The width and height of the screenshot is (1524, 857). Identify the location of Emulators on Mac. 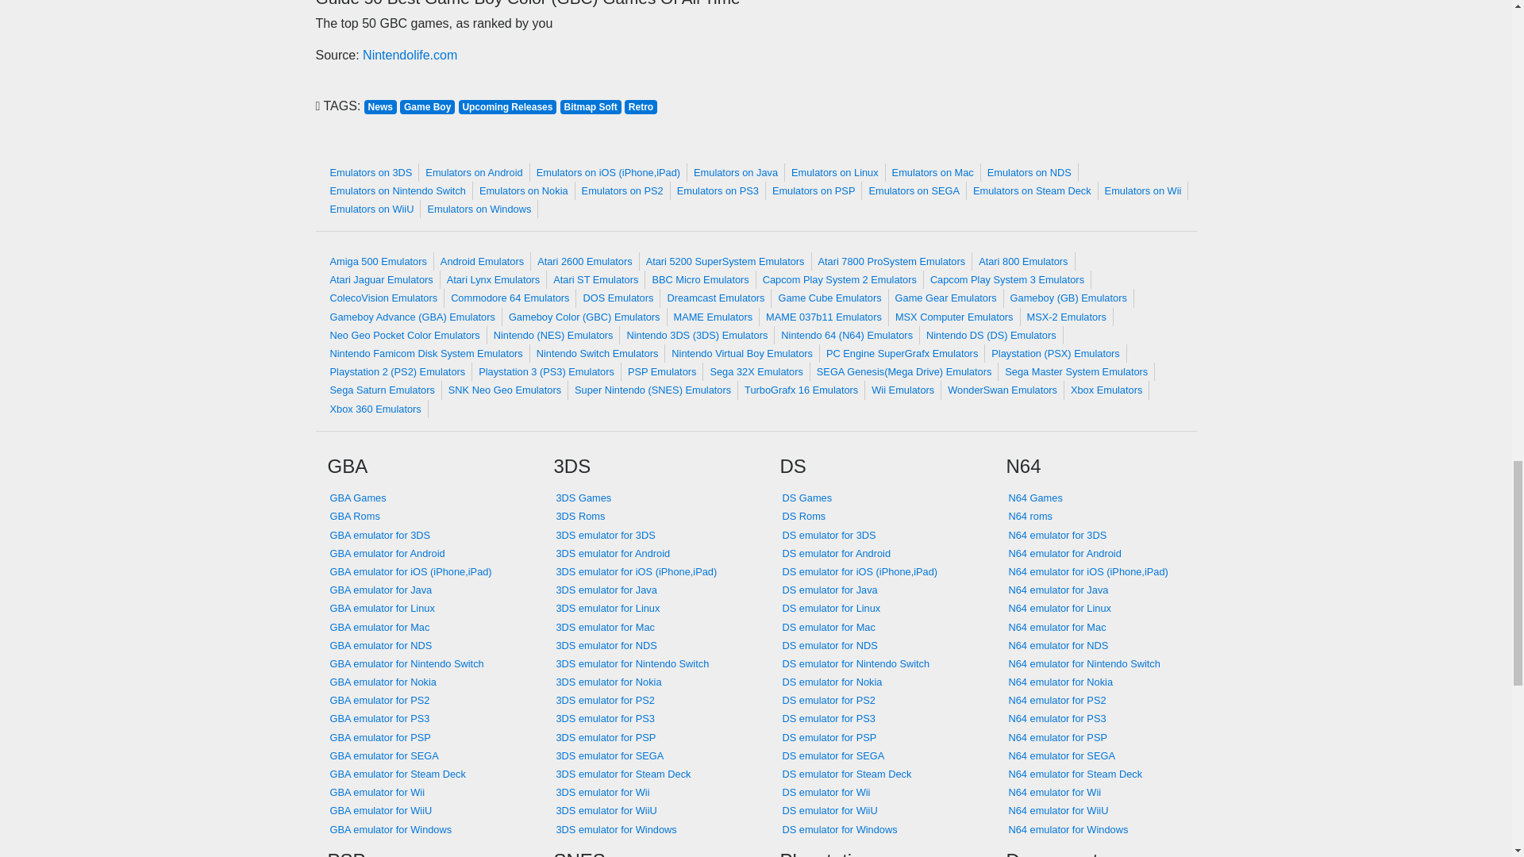
(933, 172).